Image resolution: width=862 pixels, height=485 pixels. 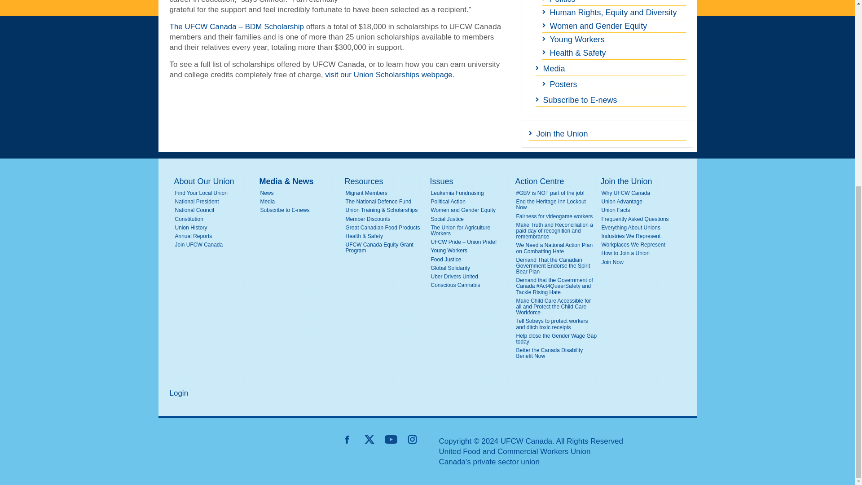 What do you see at coordinates (215, 219) in the screenshot?
I see `Constitution` at bounding box center [215, 219].